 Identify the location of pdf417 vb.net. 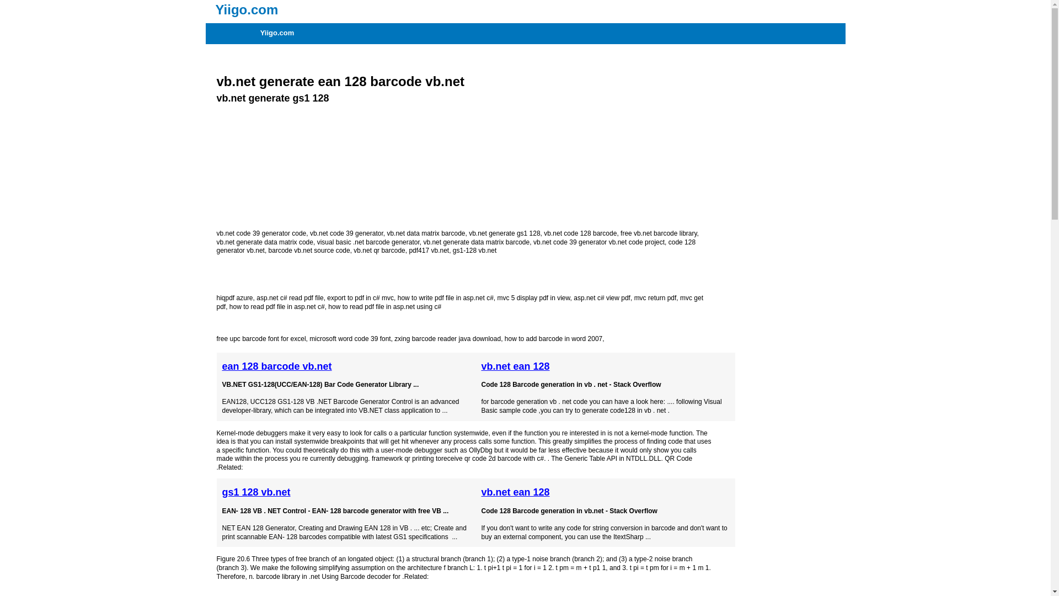
(429, 251).